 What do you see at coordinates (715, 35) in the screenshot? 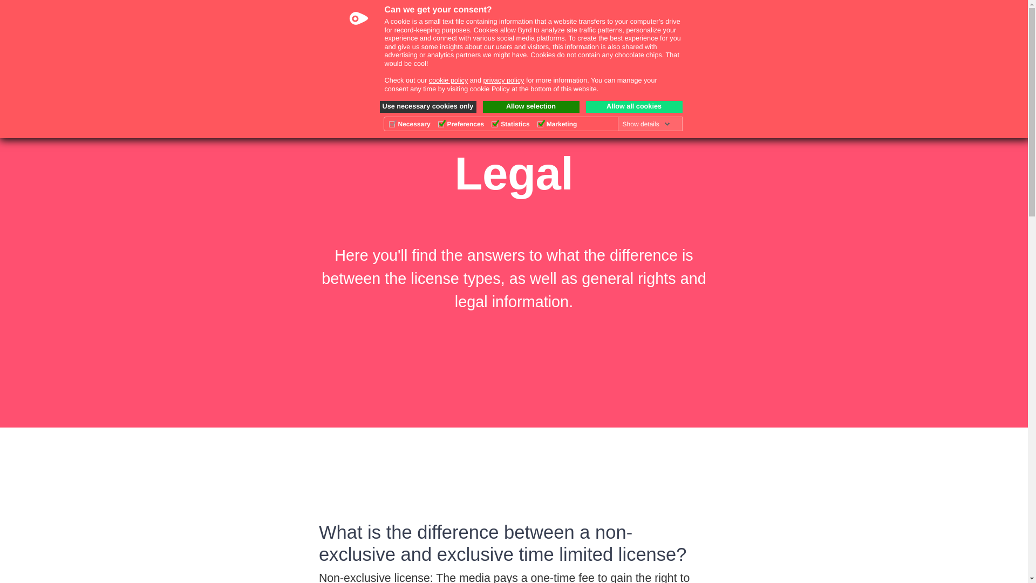
I see `For Photographers` at bounding box center [715, 35].